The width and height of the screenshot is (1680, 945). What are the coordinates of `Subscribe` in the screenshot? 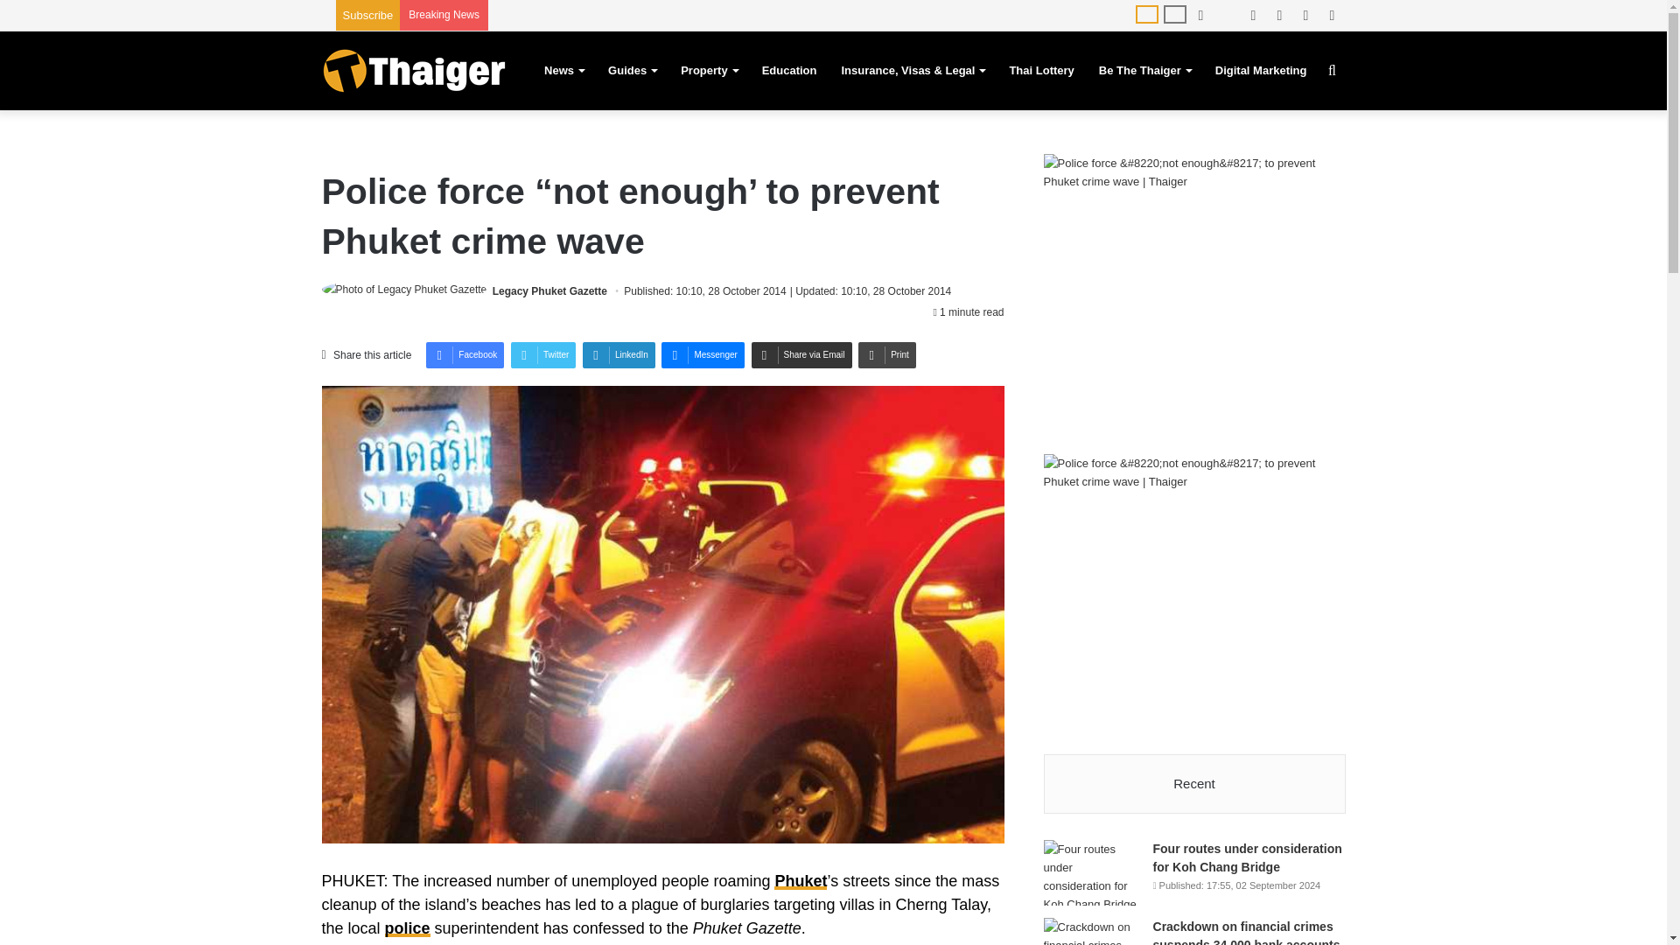 It's located at (367, 14).